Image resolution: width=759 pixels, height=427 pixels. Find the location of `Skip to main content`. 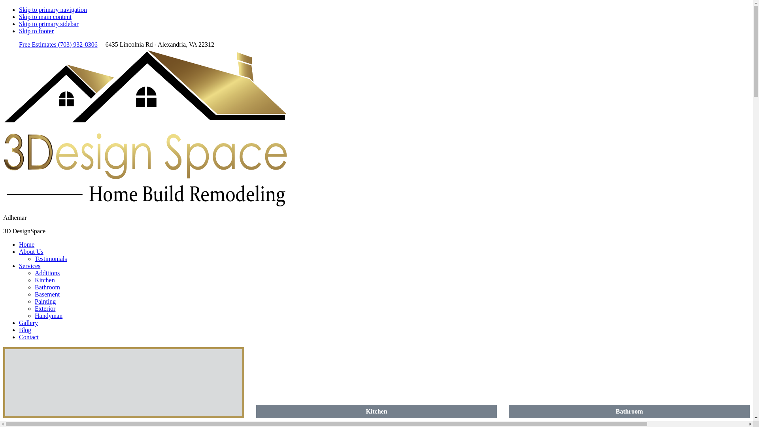

Skip to main content is located at coordinates (45, 17).